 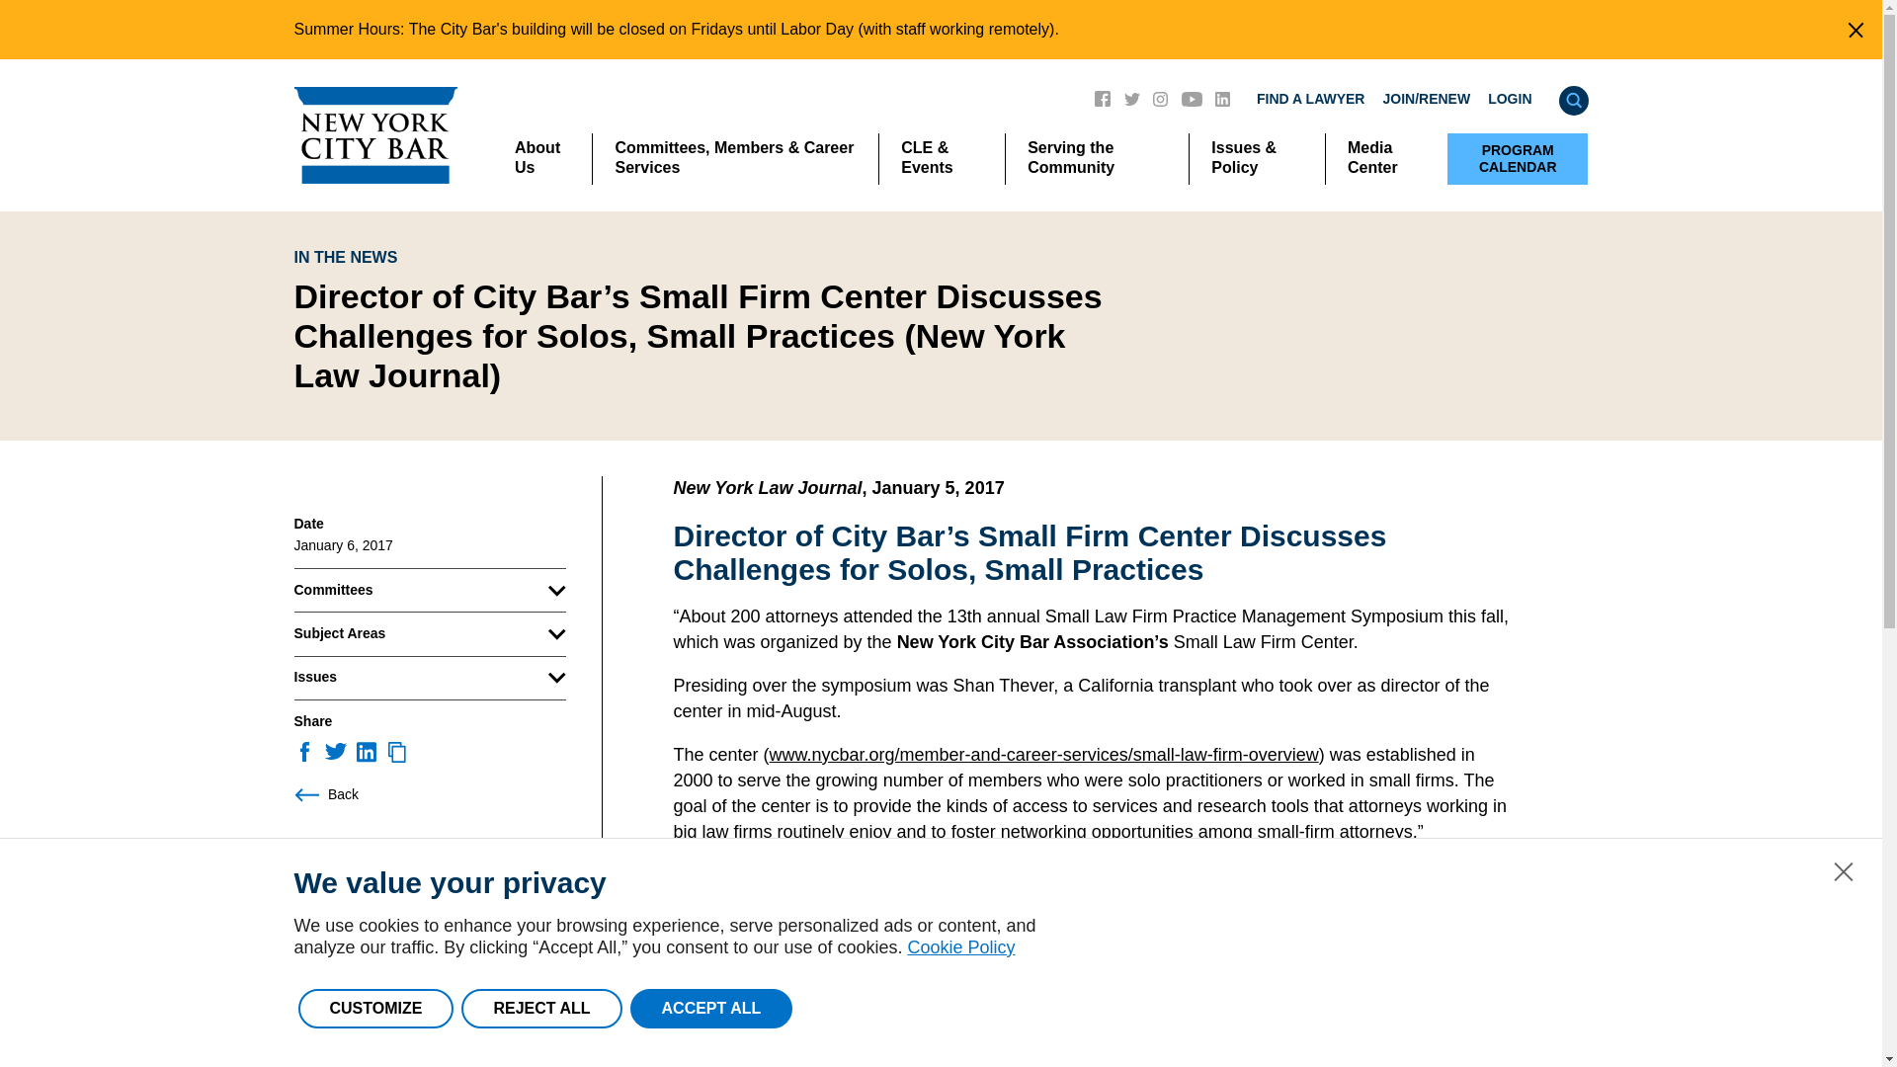 I want to click on linkedin, so click(x=1222, y=97).